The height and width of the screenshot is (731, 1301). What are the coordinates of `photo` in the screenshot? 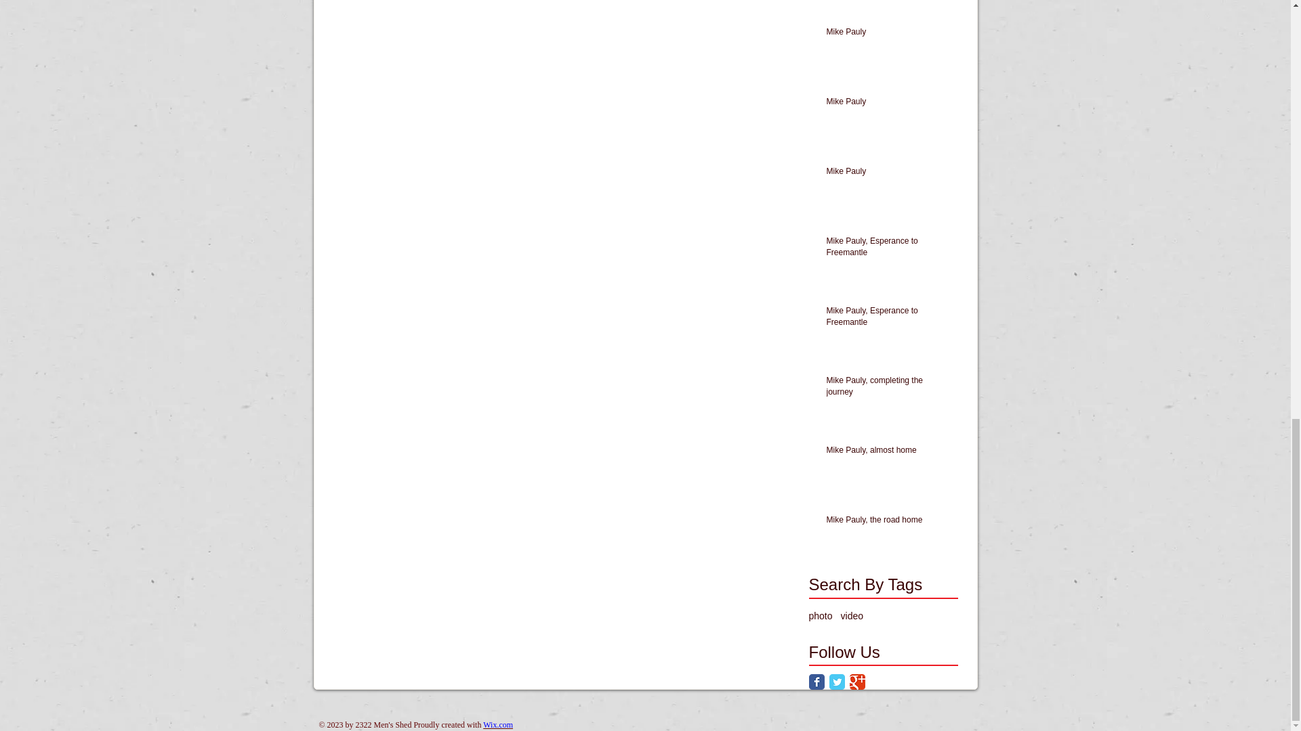 It's located at (821, 616).